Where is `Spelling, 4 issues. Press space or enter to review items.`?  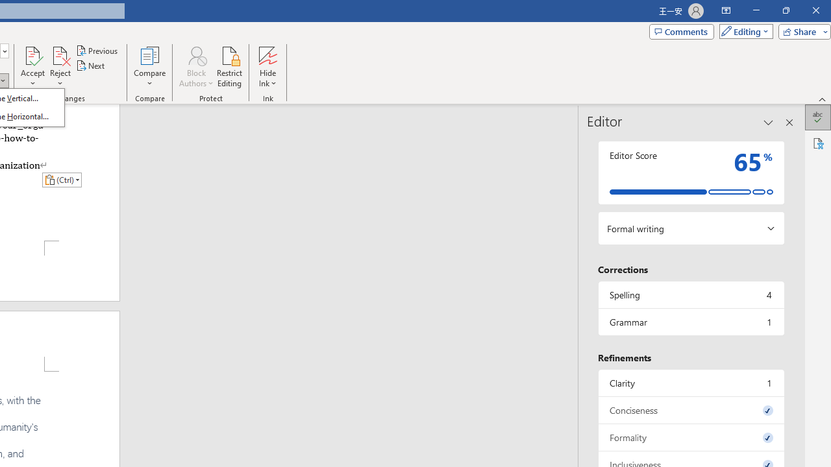
Spelling, 4 issues. Press space or enter to review items. is located at coordinates (691, 294).